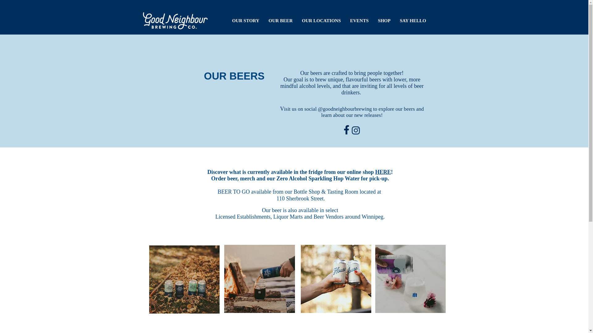 The width and height of the screenshot is (593, 333). I want to click on SAY HELLO, so click(413, 21).